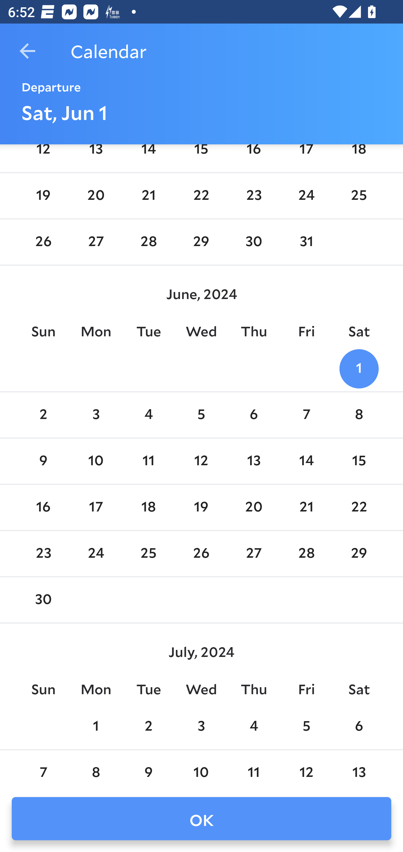 The image size is (403, 852). I want to click on 12, so click(201, 461).